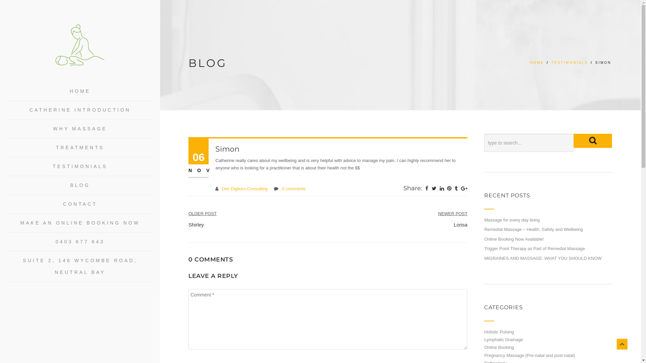  I want to click on TREATMENTS, so click(80, 148).